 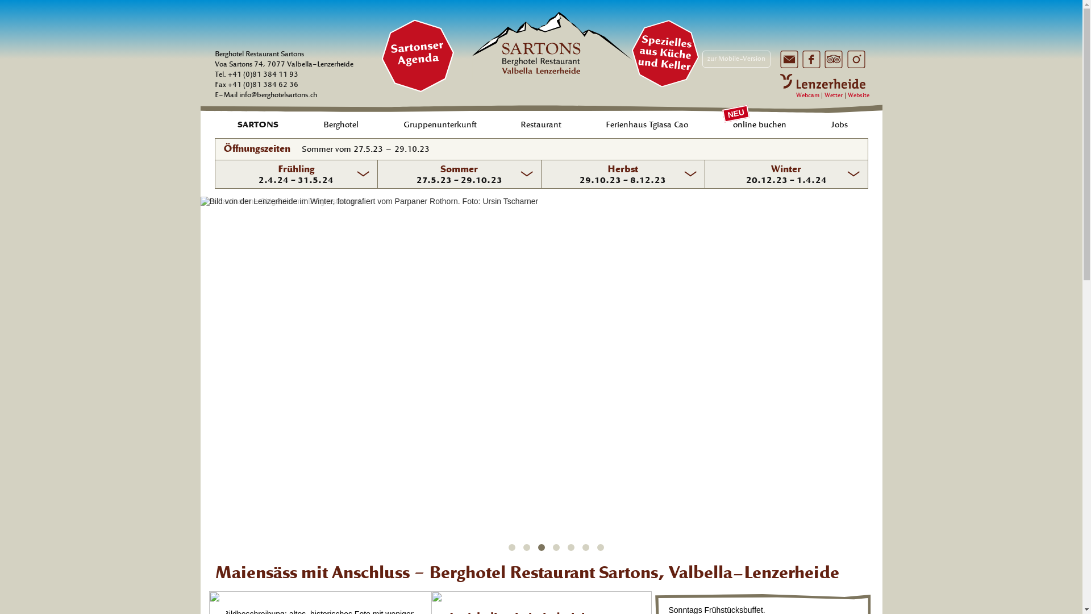 I want to click on Webcam, so click(x=807, y=96).